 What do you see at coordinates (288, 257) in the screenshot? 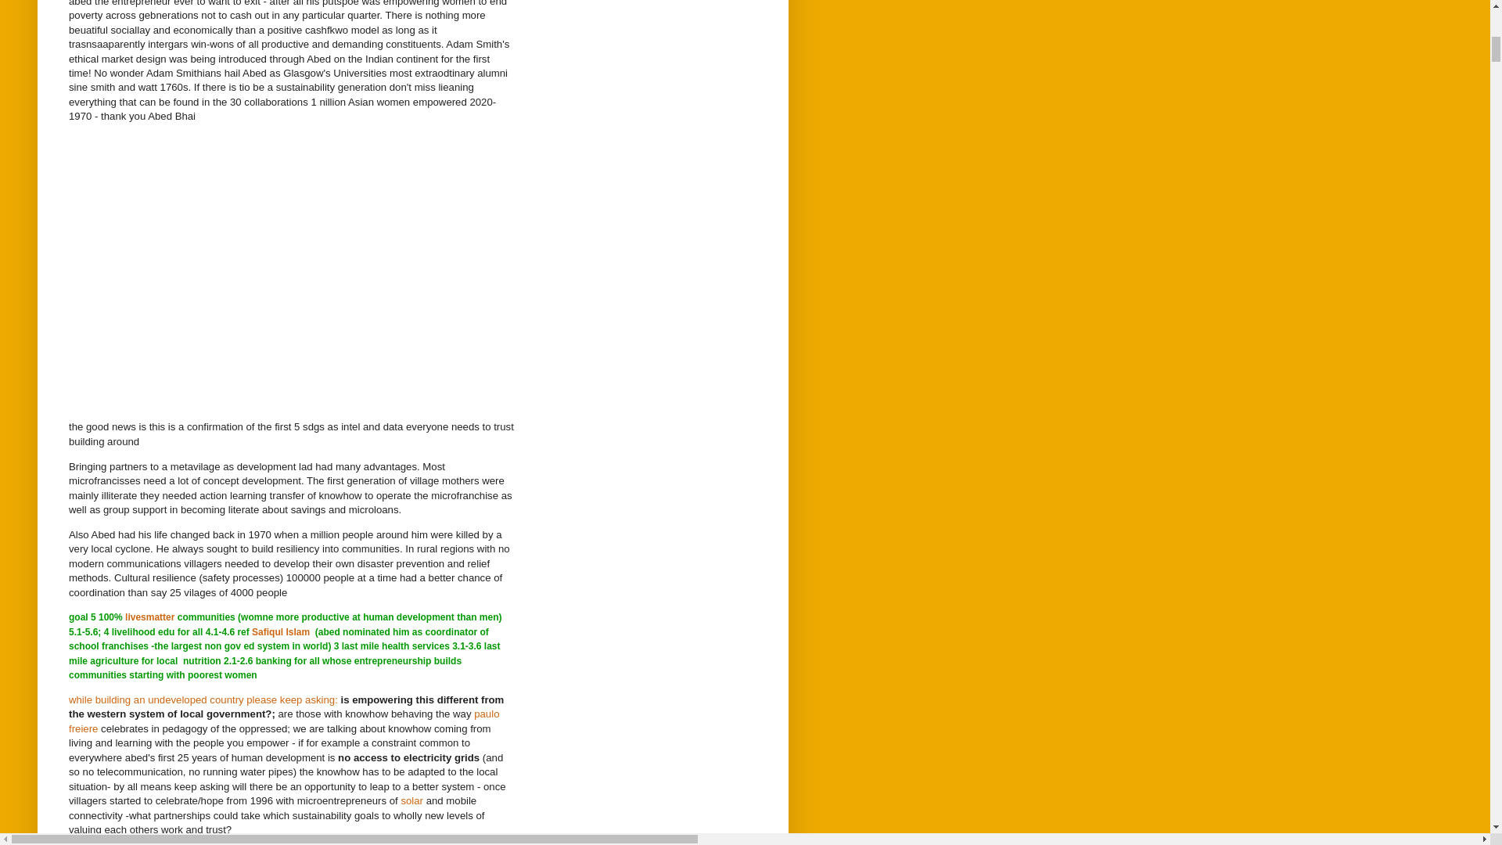
I see `YouTube video player` at bounding box center [288, 257].